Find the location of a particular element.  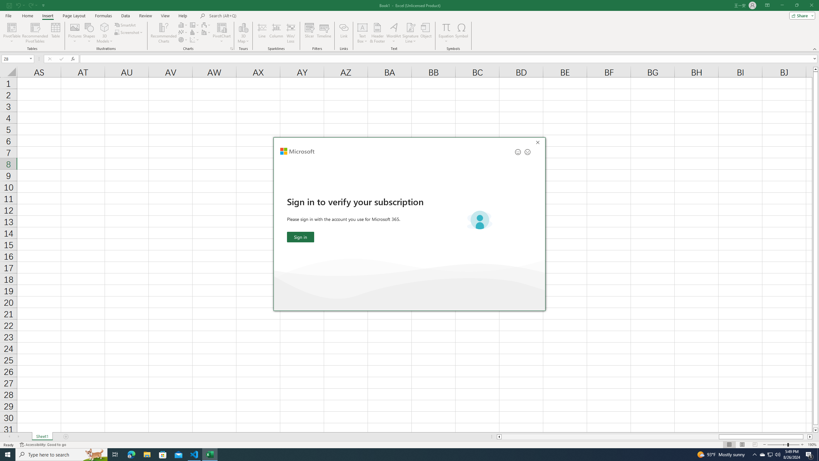

Timeline is located at coordinates (324, 33).